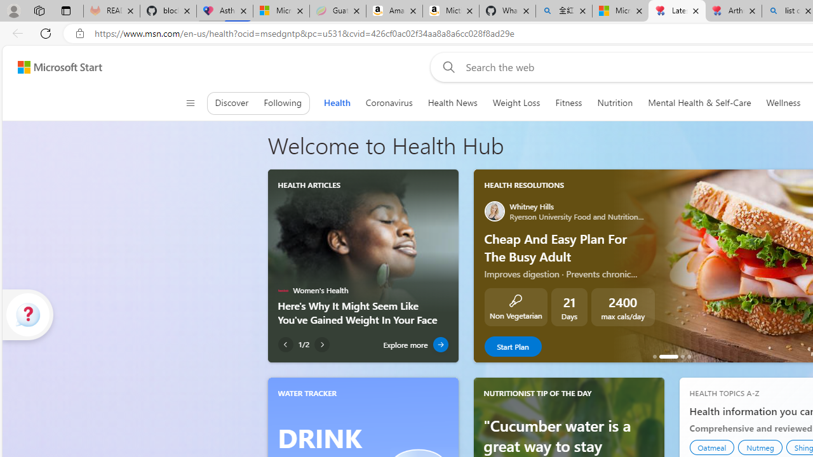 Image resolution: width=813 pixels, height=457 pixels. Describe the element at coordinates (363, 241) in the screenshot. I see `Pictorial representation related to the article` at that location.